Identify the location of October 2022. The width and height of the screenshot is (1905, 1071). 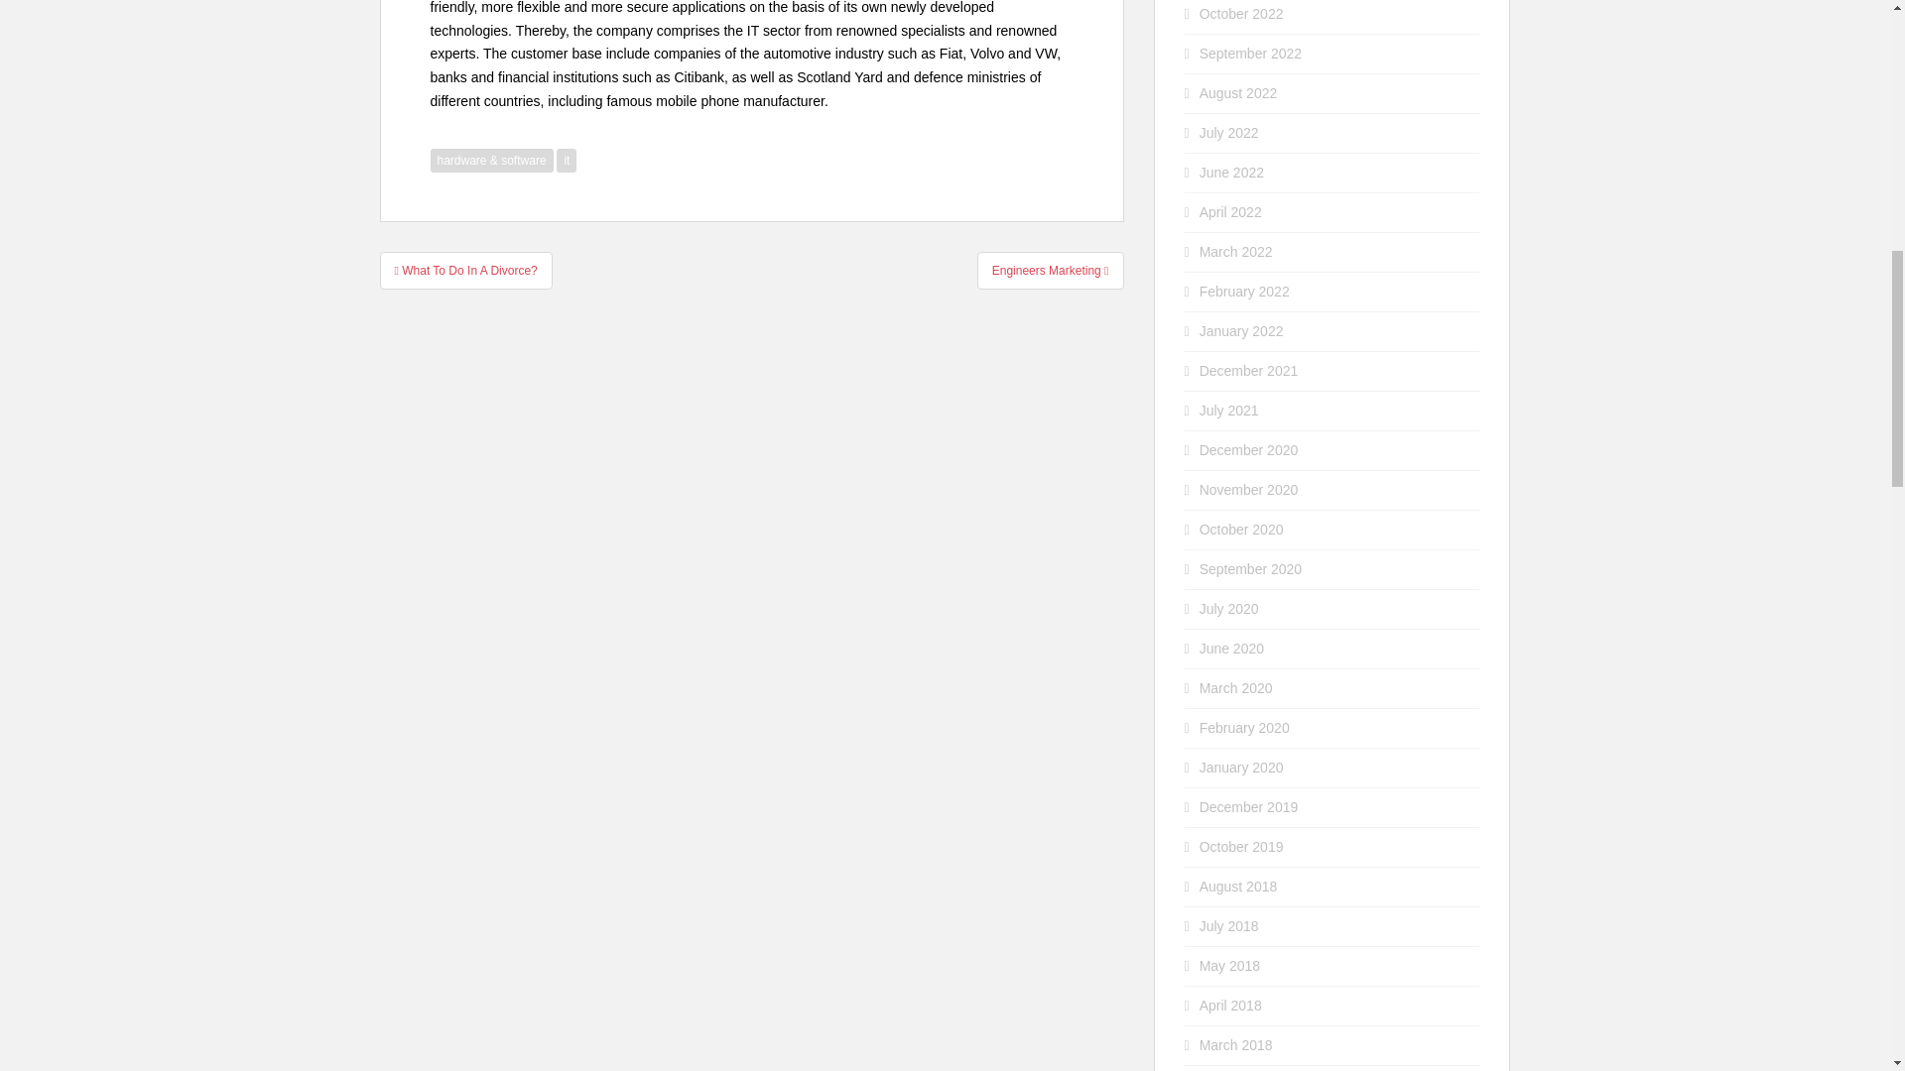
(1242, 14).